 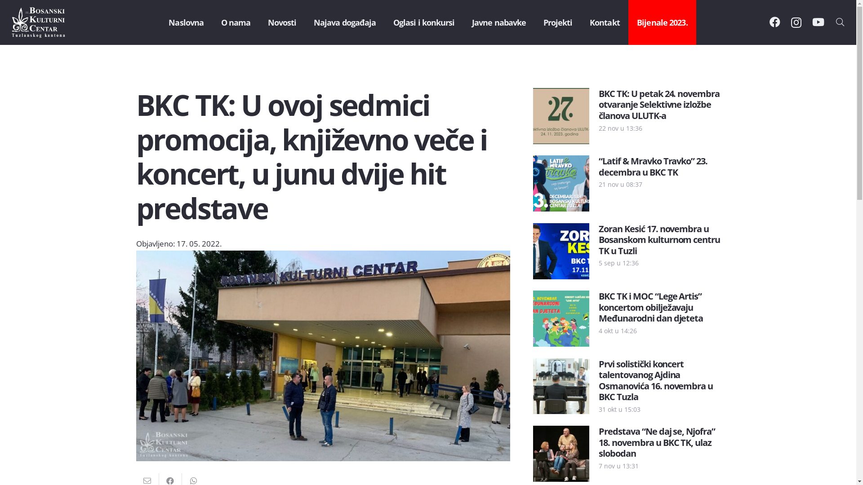 What do you see at coordinates (424, 22) in the screenshot?
I see `Oglasi i konkursi` at bounding box center [424, 22].